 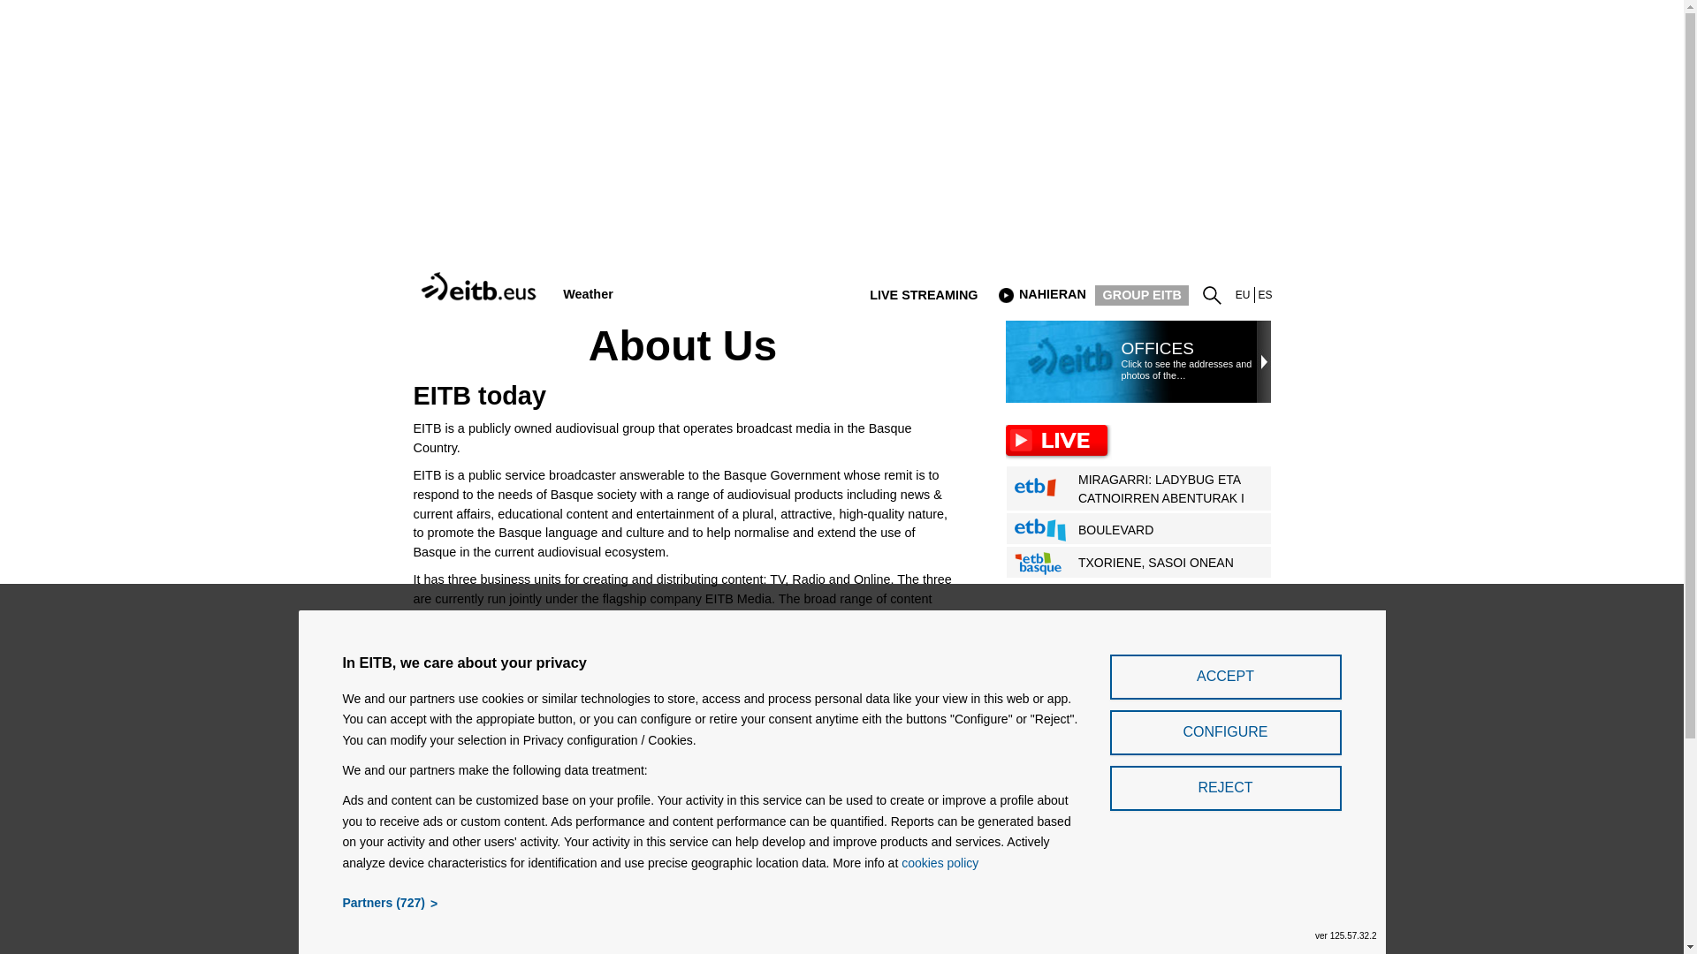 I want to click on Offices, so click(x=1138, y=670).